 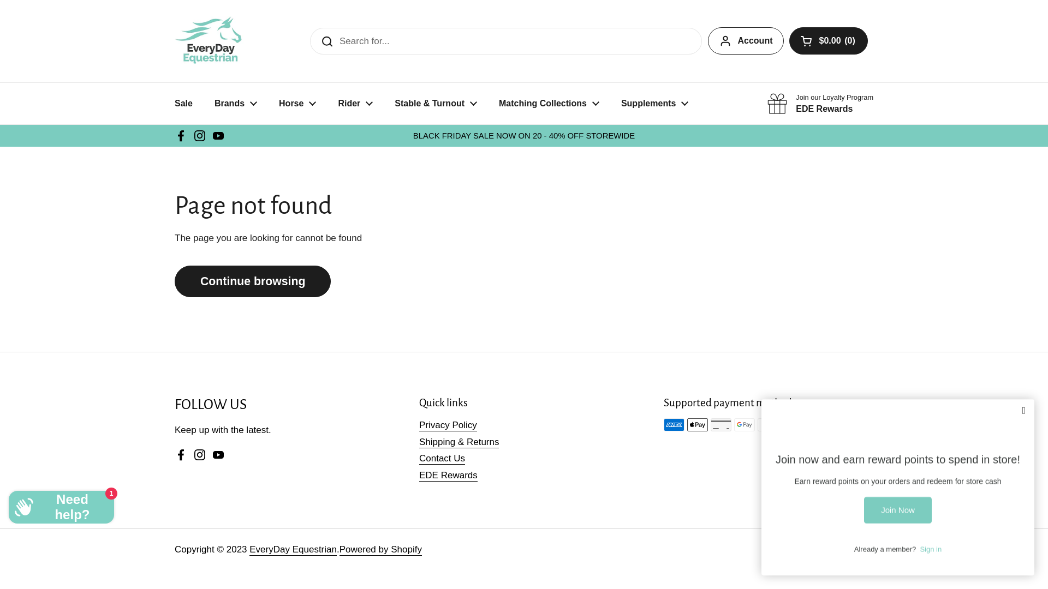 What do you see at coordinates (183, 104) in the screenshot?
I see `Sale` at bounding box center [183, 104].